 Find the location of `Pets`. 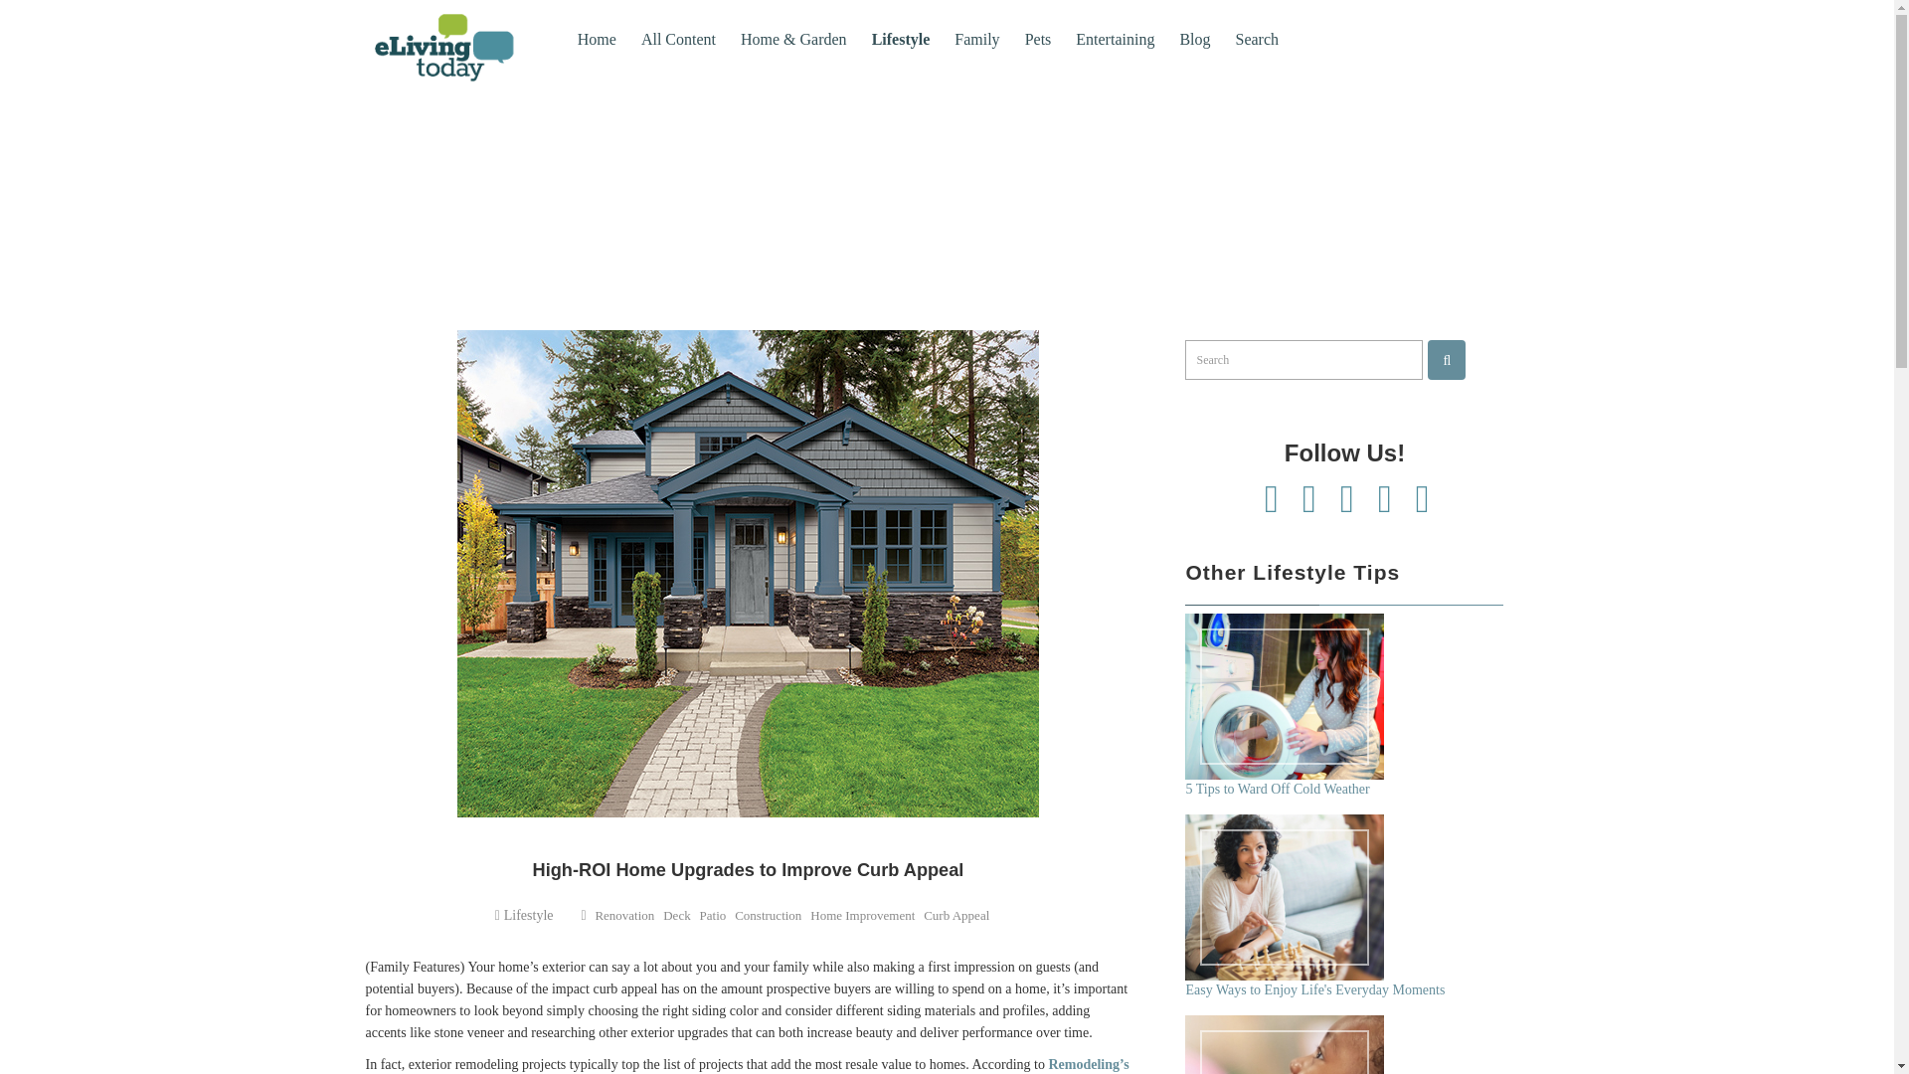

Pets is located at coordinates (1038, 40).